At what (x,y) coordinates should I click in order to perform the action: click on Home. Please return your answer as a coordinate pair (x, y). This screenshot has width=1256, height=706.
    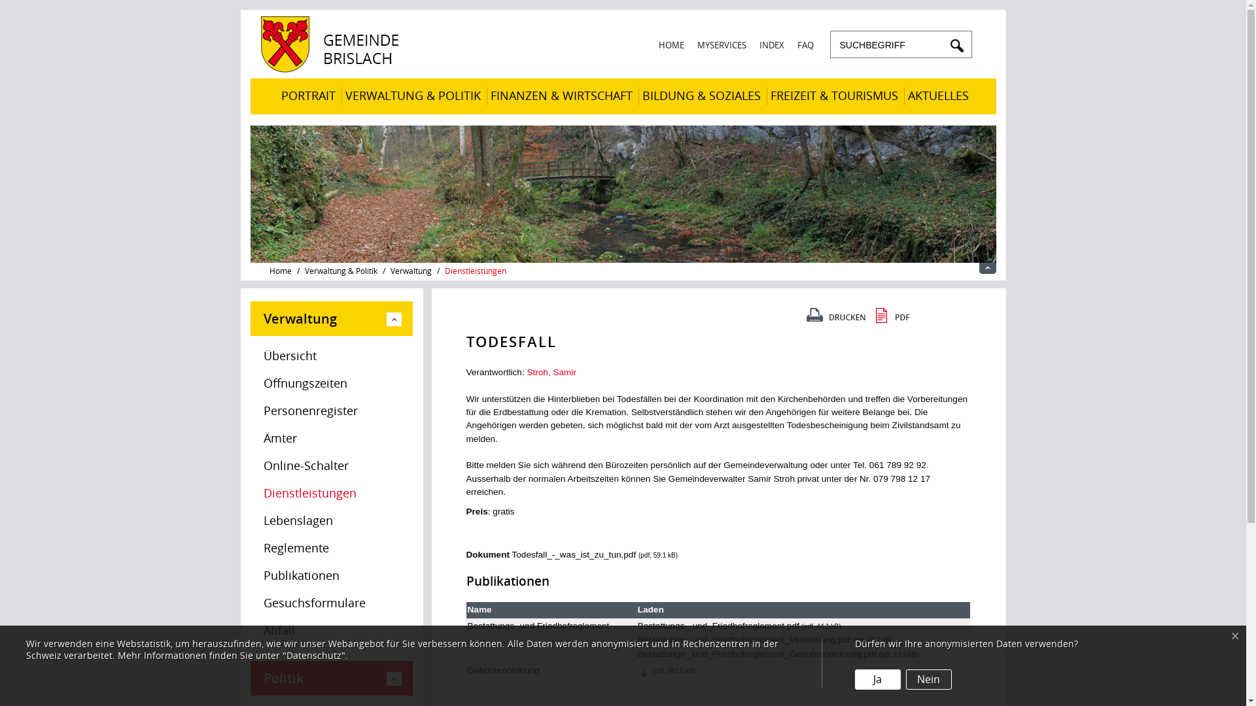
    Looking at the image, I should click on (281, 271).